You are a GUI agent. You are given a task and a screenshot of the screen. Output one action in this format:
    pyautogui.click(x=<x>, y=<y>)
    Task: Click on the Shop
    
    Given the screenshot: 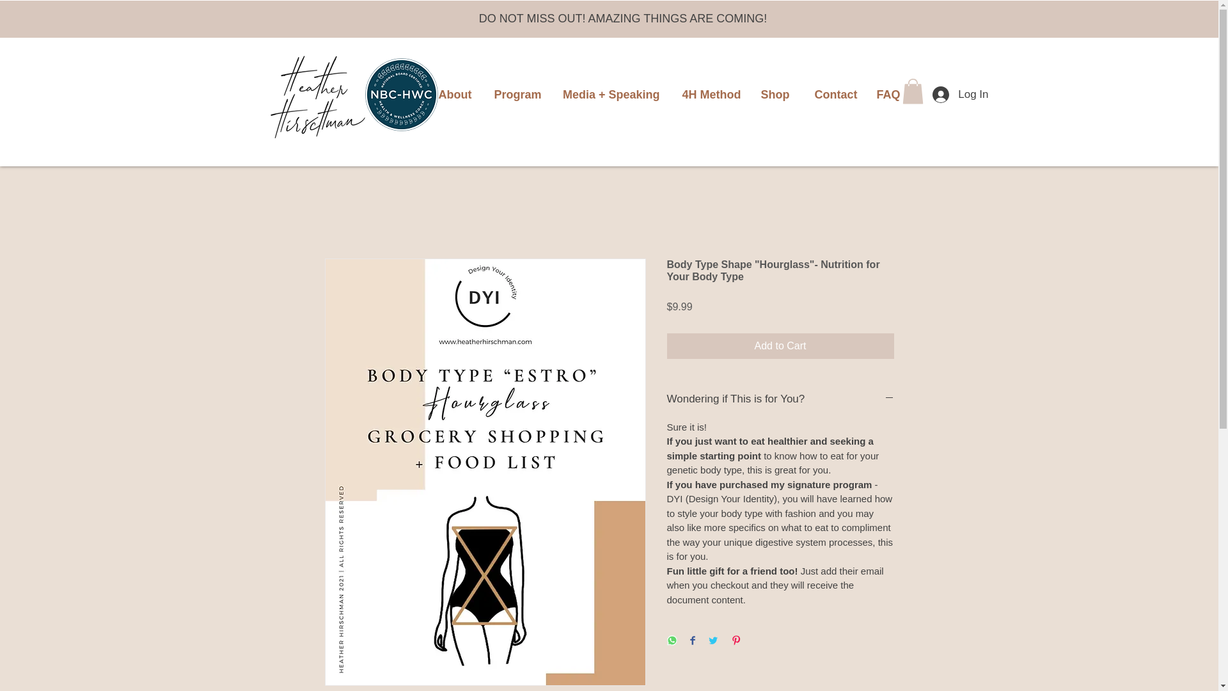 What is the action you would take?
    pyautogui.click(x=775, y=95)
    